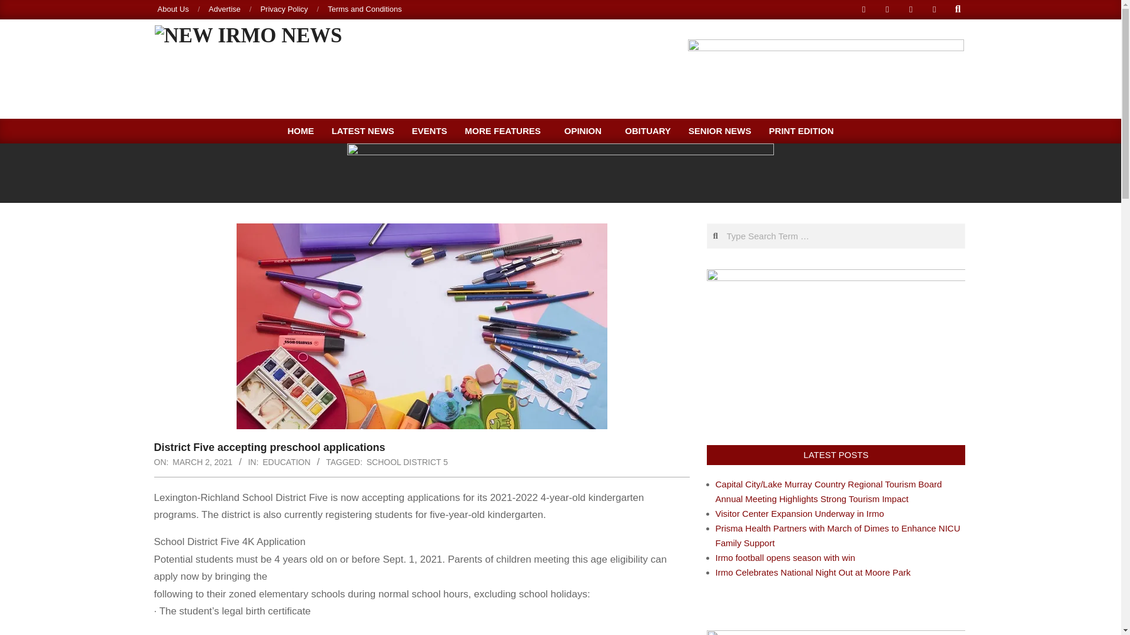 The height and width of the screenshot is (635, 1130). Describe the element at coordinates (286, 462) in the screenshot. I see `EDUCATION` at that location.